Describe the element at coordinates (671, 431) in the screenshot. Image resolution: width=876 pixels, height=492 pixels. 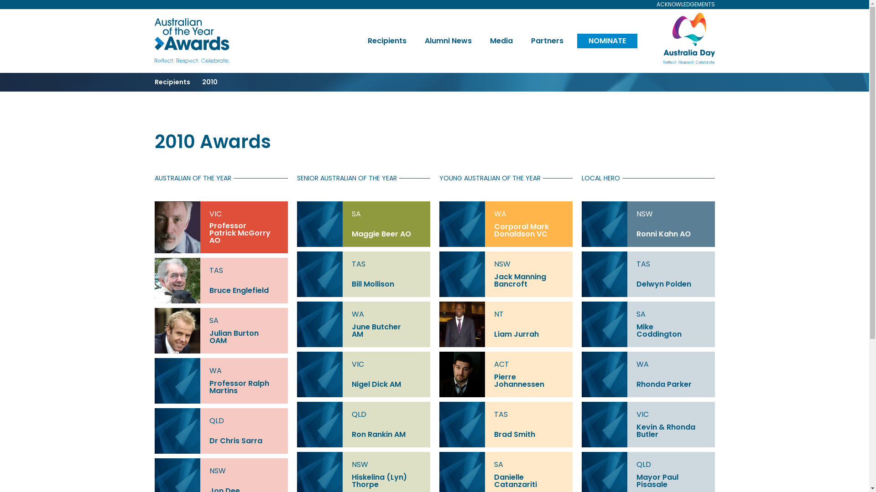
I see `Kevin & Rhonda Butler` at that location.